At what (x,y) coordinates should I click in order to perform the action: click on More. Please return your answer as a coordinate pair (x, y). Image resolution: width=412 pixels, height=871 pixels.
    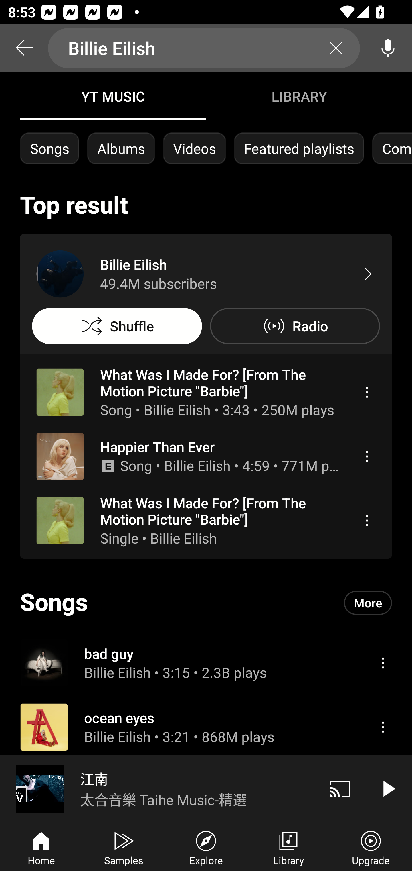
    Looking at the image, I should click on (368, 603).